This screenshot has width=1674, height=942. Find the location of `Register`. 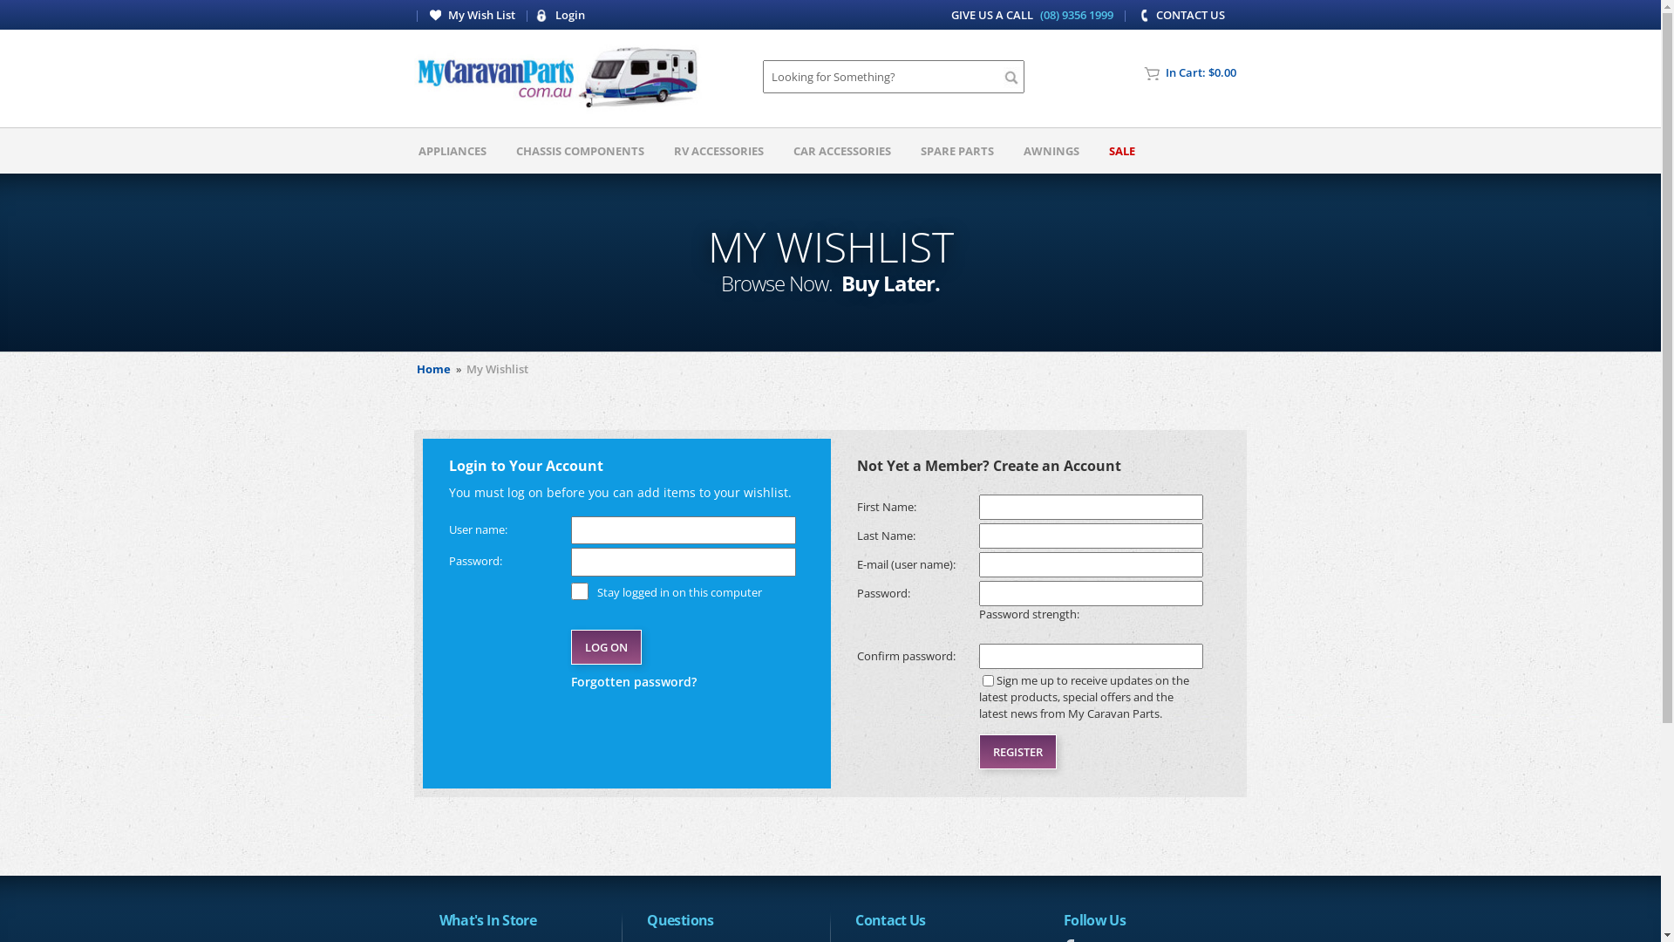

Register is located at coordinates (1017, 752).